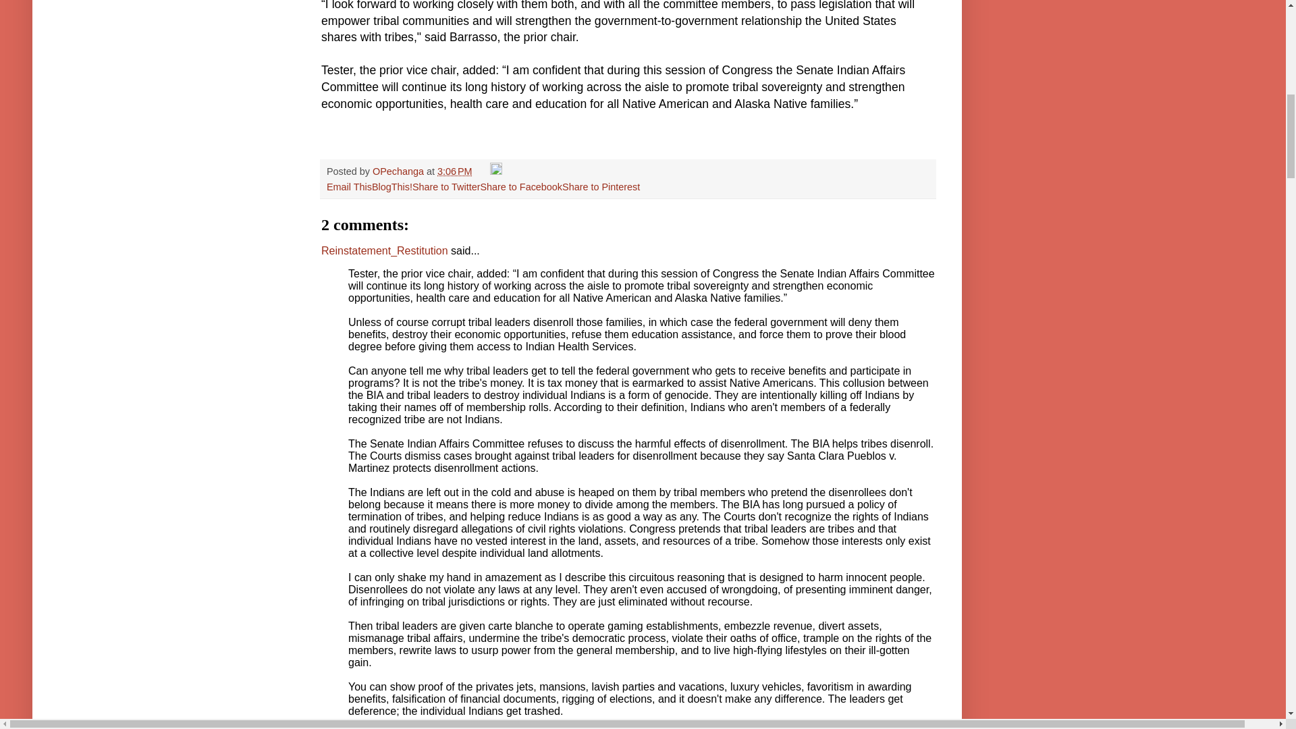  Describe the element at coordinates (601, 186) in the screenshot. I see `Share to Pinterest` at that location.